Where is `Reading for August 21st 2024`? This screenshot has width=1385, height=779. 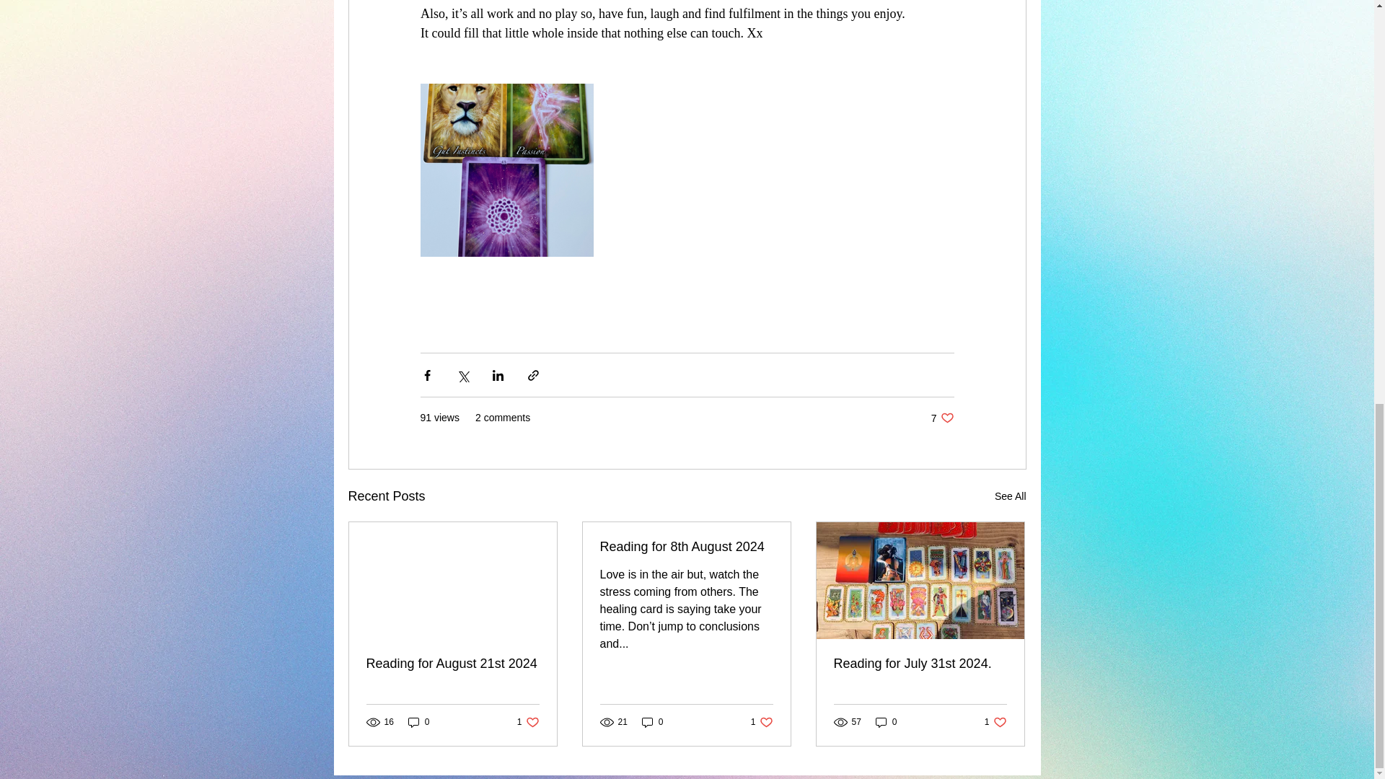 Reading for August 21st 2024 is located at coordinates (418, 722).